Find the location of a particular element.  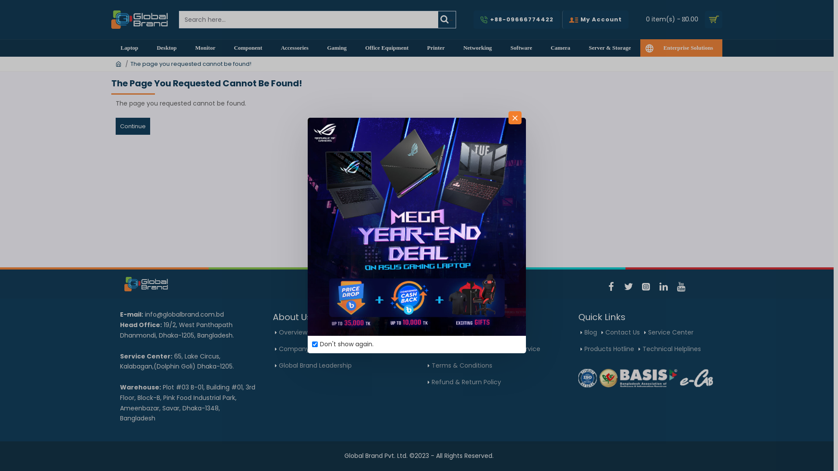

+88-09666774422 is located at coordinates (517, 20).